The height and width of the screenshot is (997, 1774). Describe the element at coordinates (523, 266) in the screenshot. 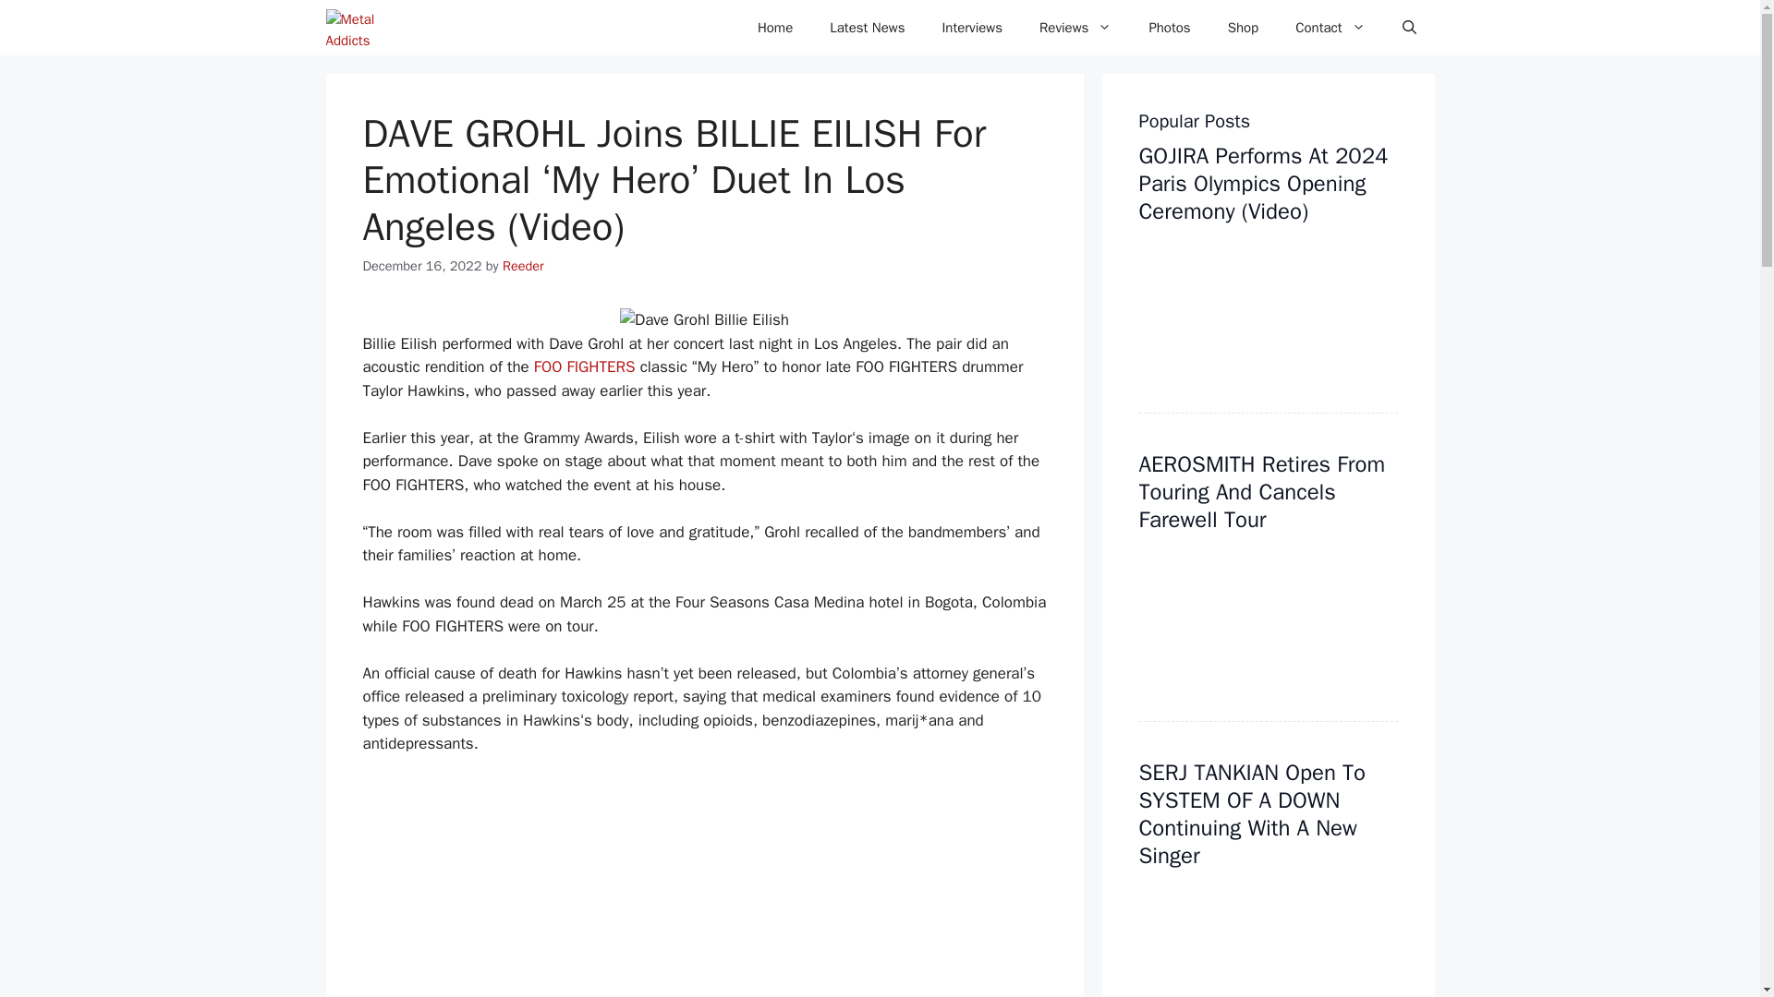

I see `Reeder` at that location.